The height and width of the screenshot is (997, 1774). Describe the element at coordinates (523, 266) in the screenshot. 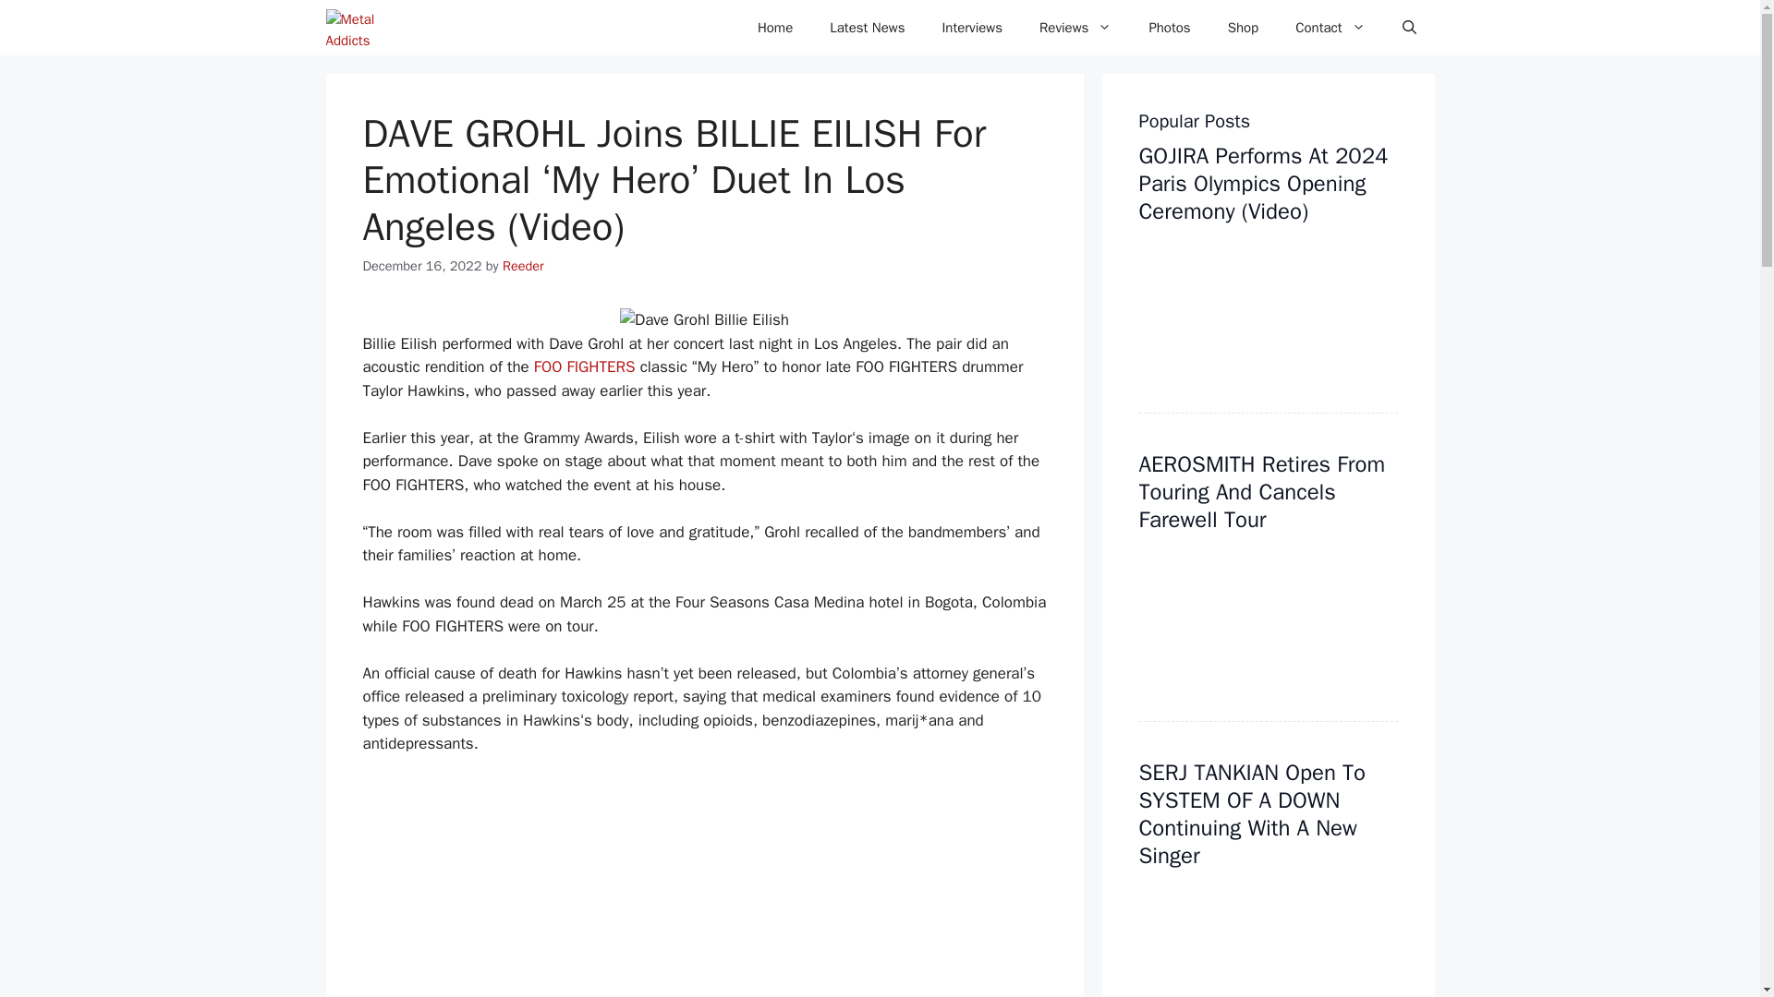

I see `Reeder` at that location.